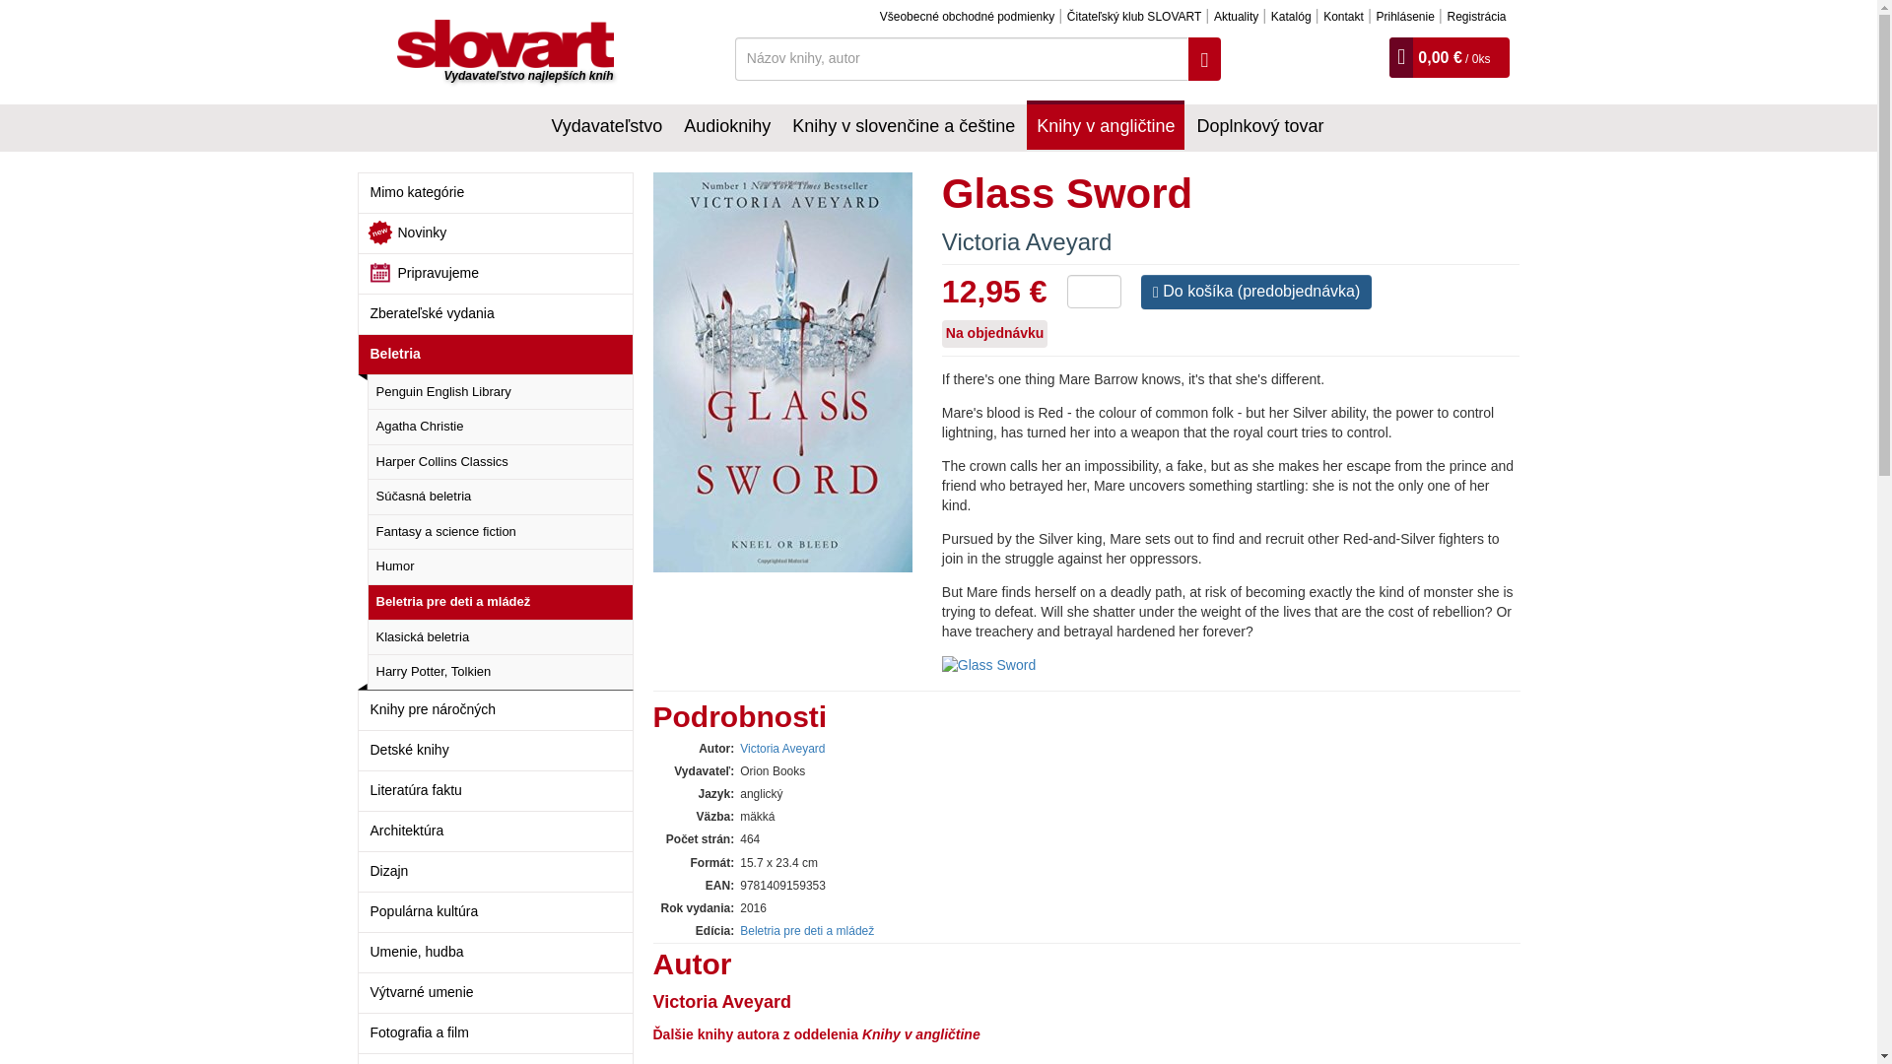 Image resolution: width=1892 pixels, height=1064 pixels. I want to click on Agatha Christie, so click(499, 426).